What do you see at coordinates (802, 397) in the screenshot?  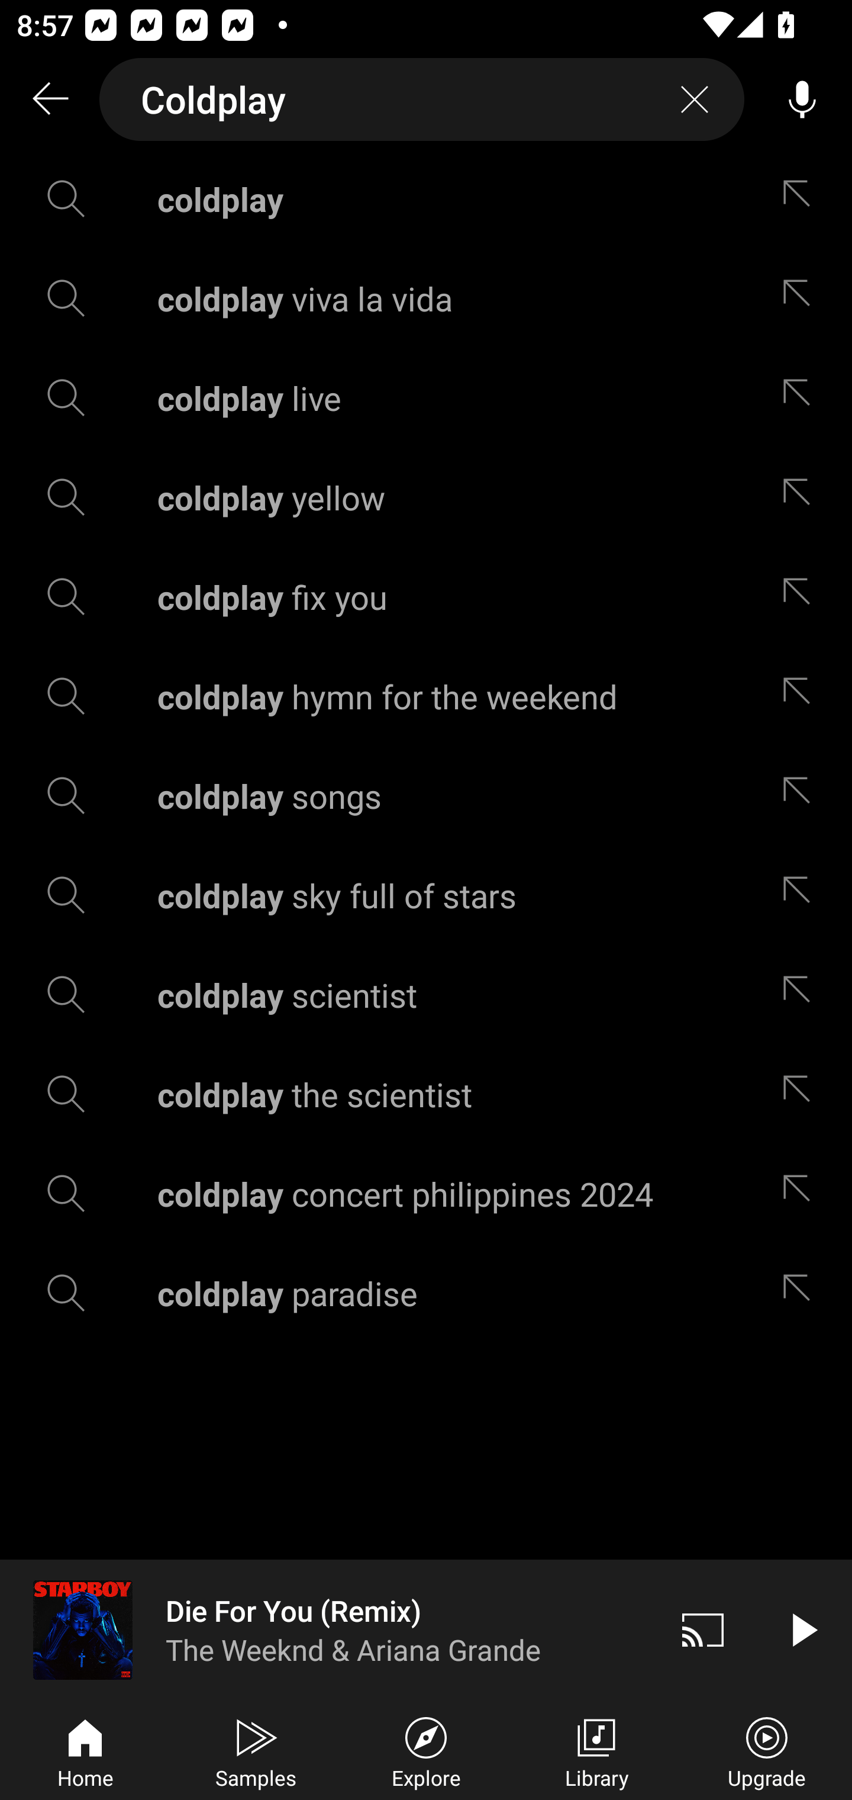 I see `Edit suggestion coldplay live` at bounding box center [802, 397].